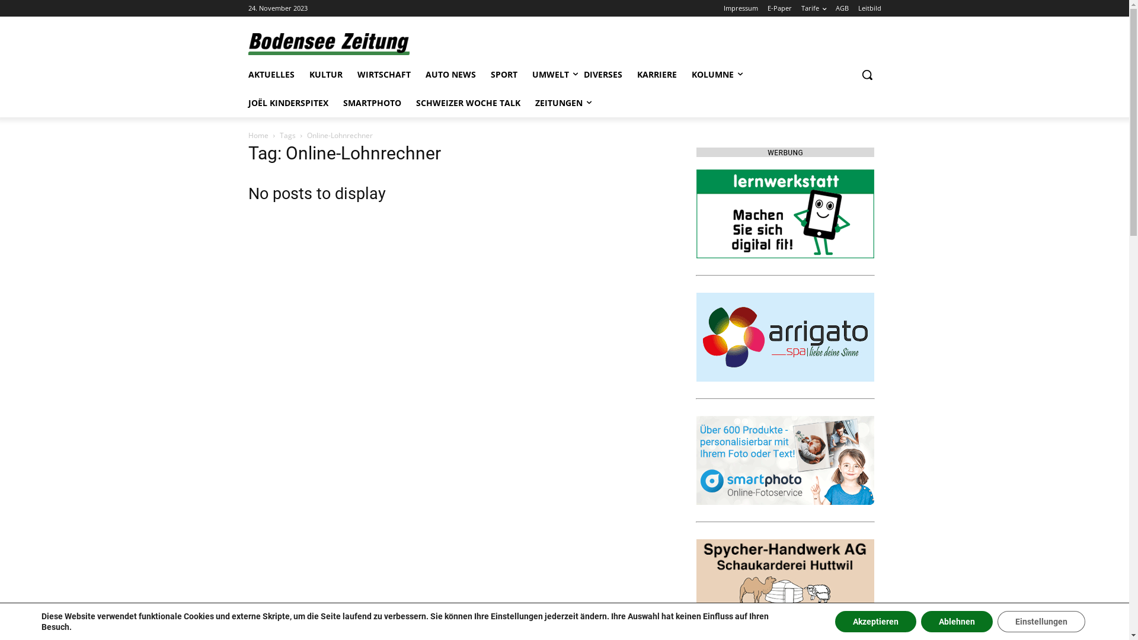  I want to click on Arrigato GmbH, so click(785, 337).